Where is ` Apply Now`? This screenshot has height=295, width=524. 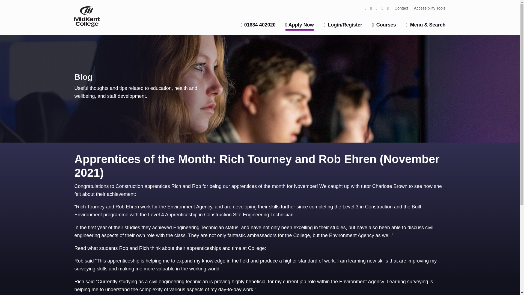
 Apply Now is located at coordinates (300, 26).